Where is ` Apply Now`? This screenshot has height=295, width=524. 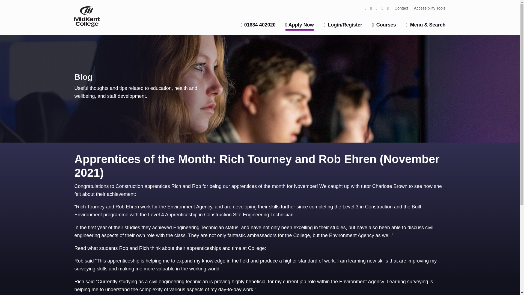
 Apply Now is located at coordinates (300, 26).